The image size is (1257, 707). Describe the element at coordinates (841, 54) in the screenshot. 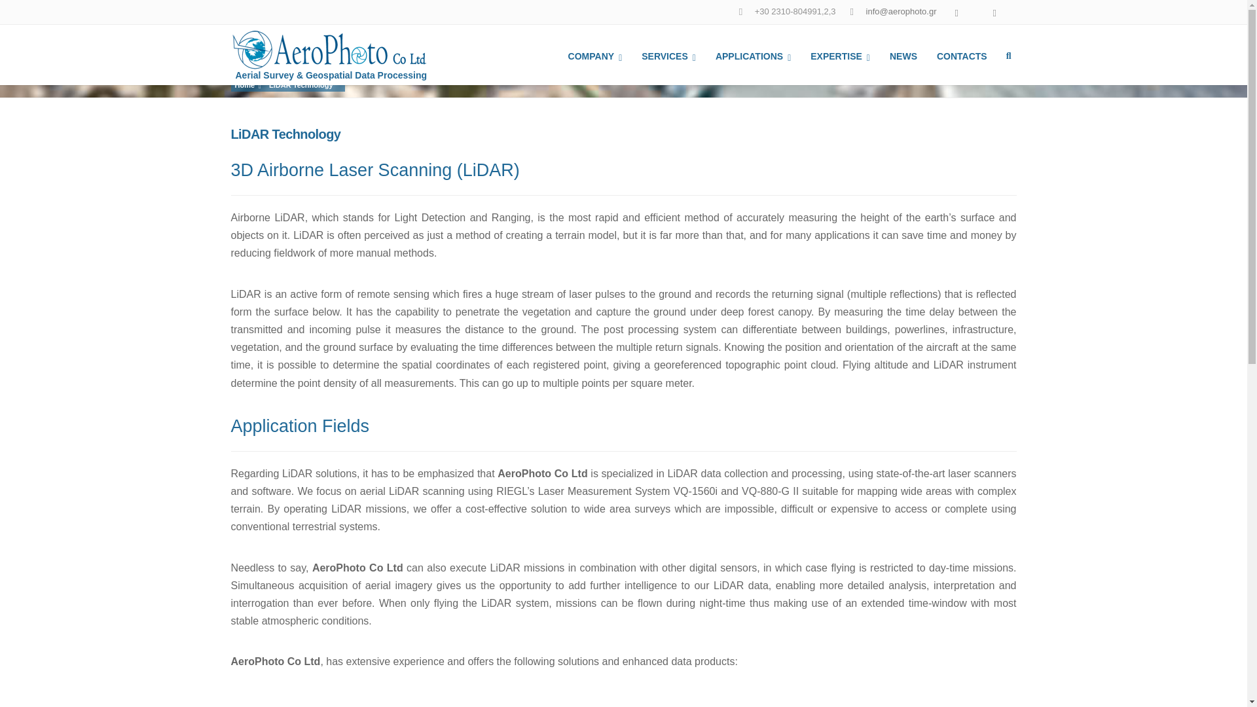

I see `EXPERTISE` at that location.